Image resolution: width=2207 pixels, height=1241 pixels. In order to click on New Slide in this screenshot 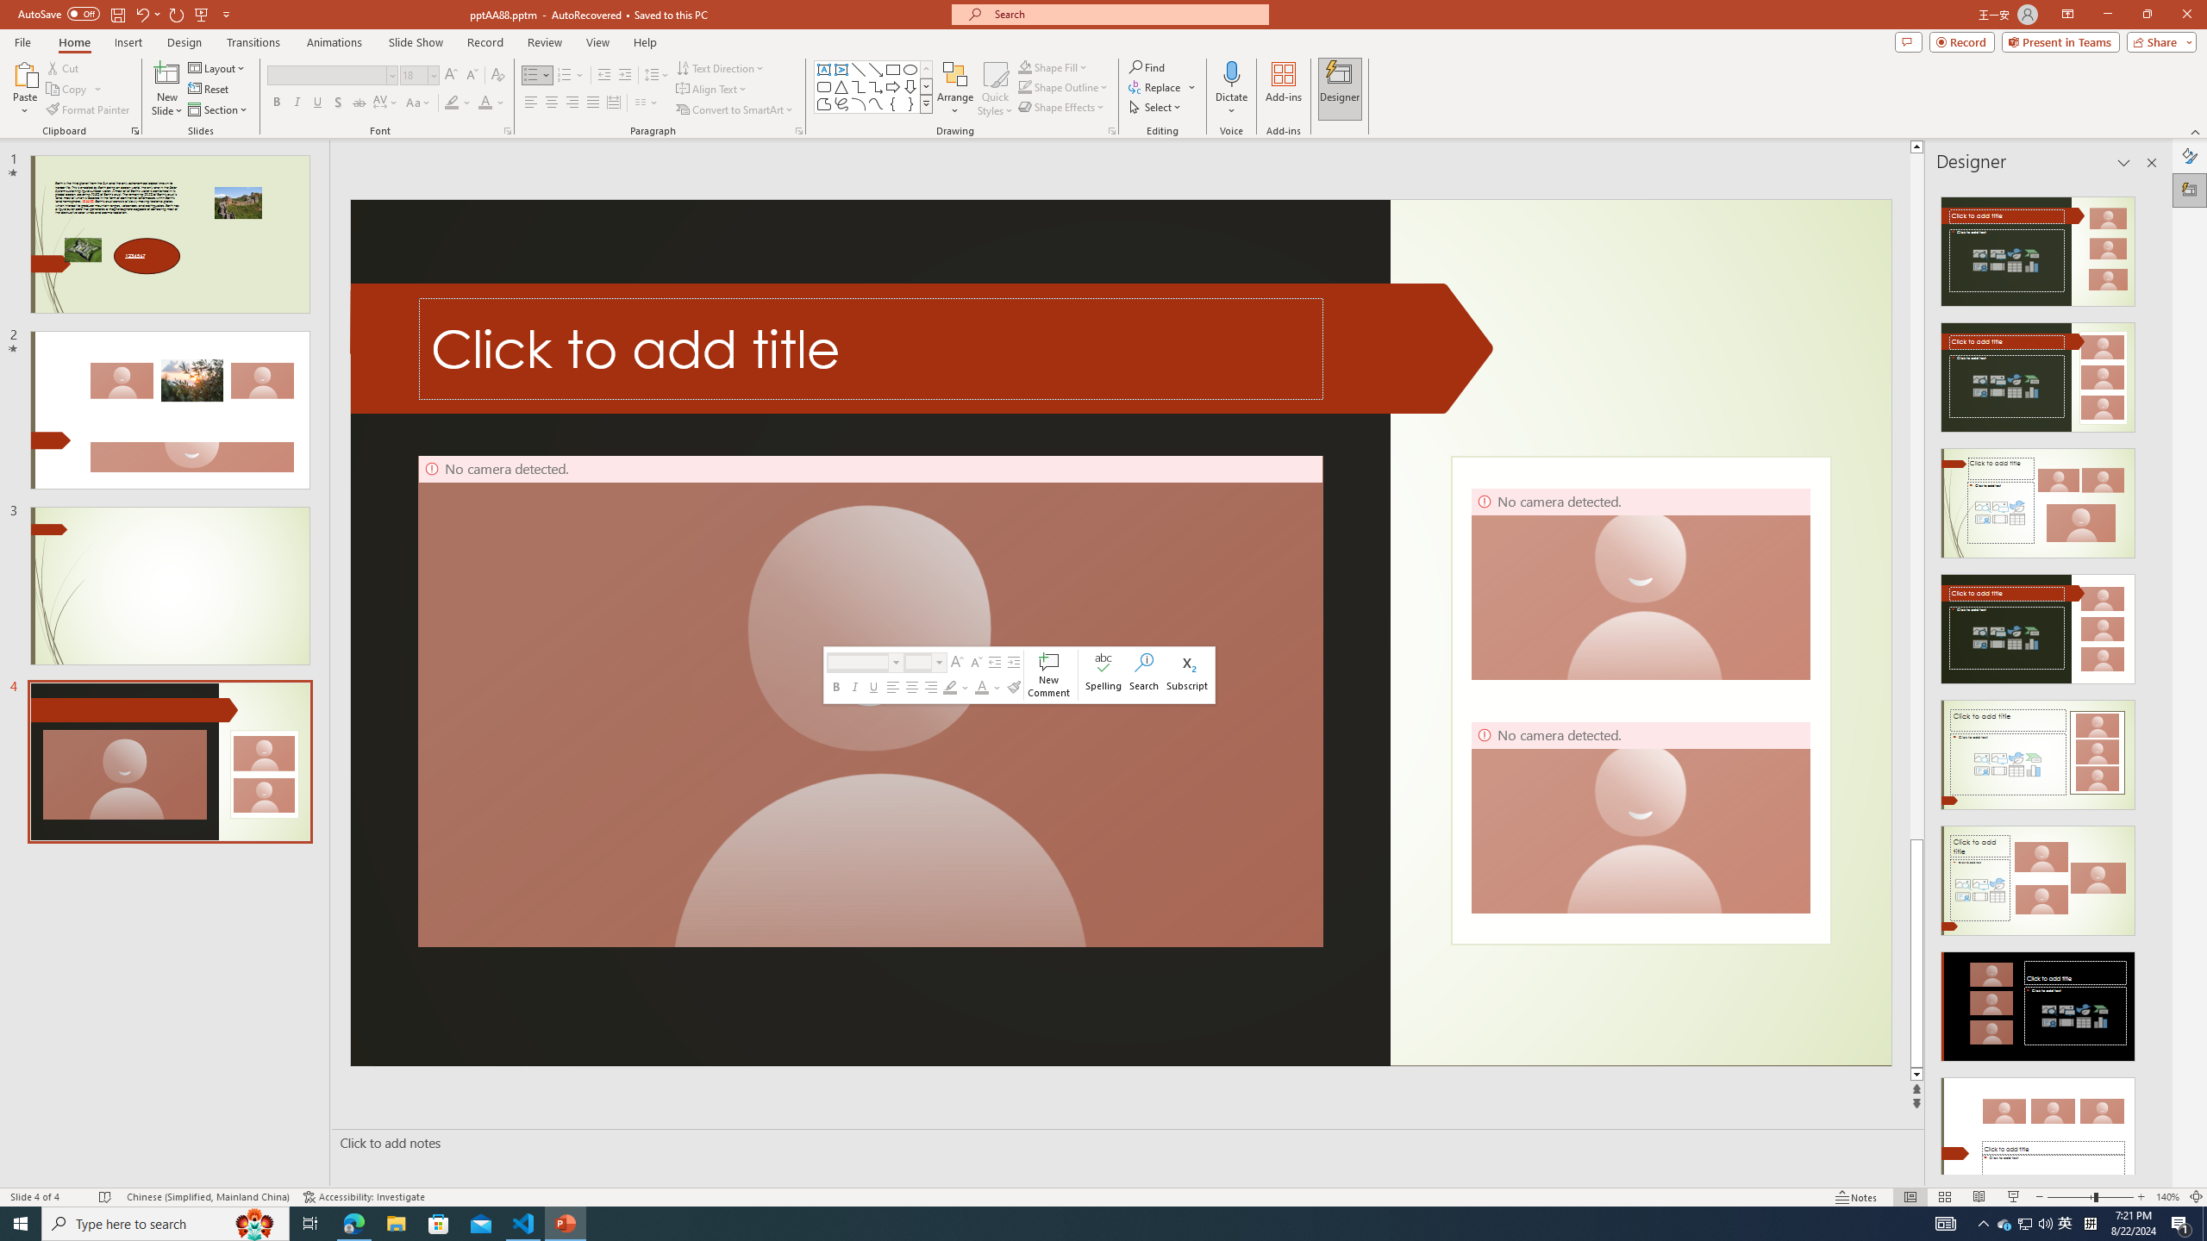, I will do `click(167, 89)`.